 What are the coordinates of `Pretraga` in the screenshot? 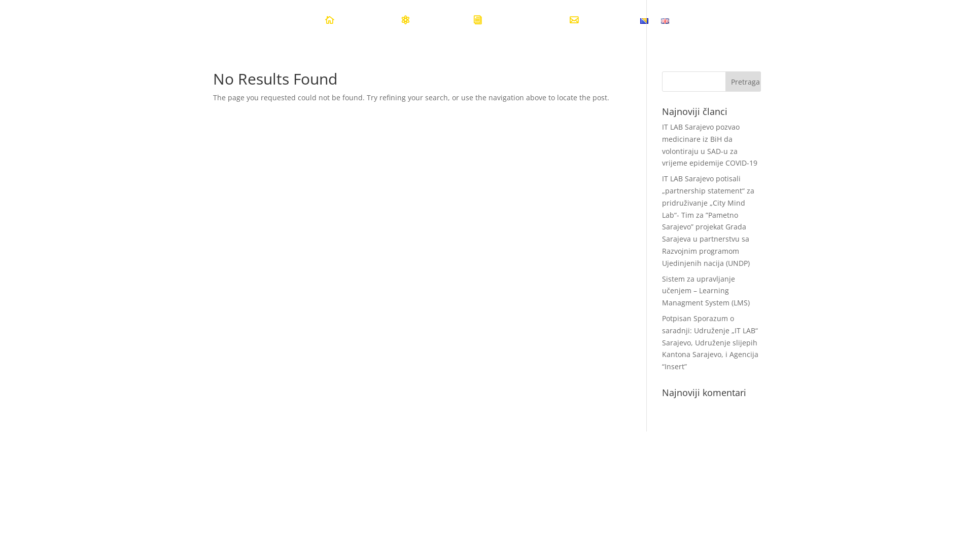 It's located at (743, 82).